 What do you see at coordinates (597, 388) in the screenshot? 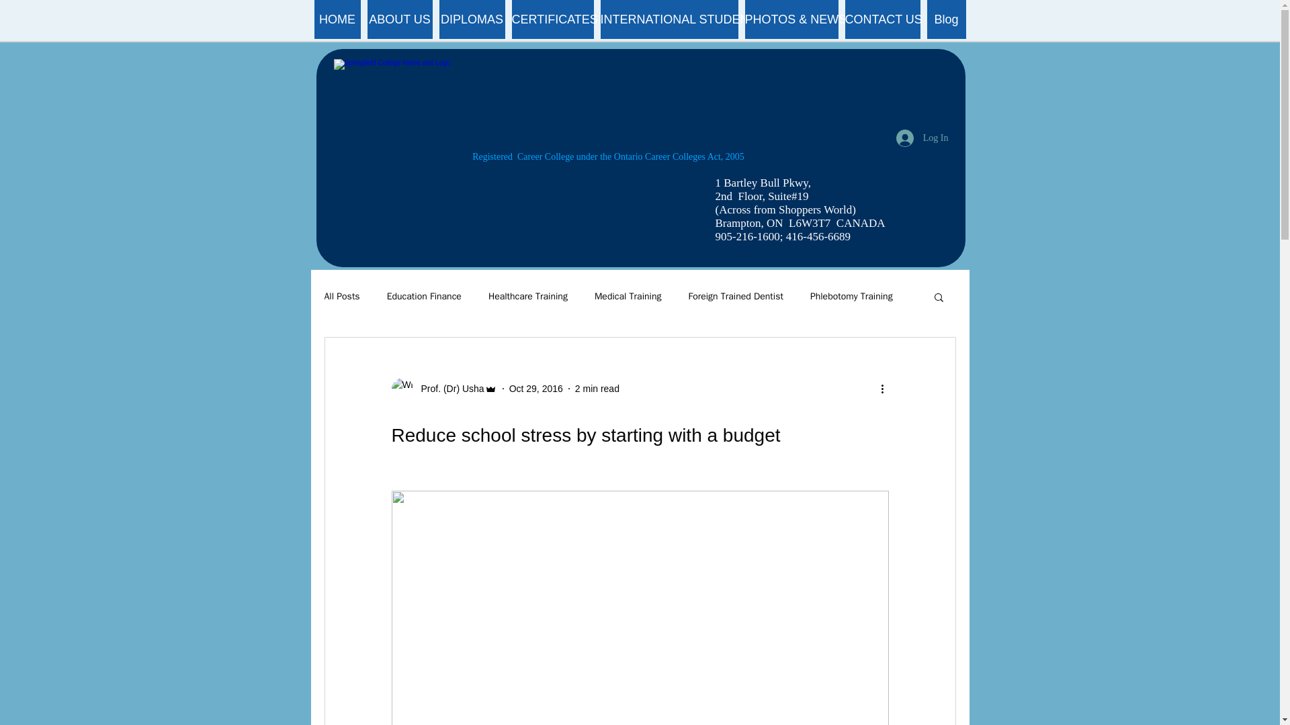
I see `2 min read` at bounding box center [597, 388].